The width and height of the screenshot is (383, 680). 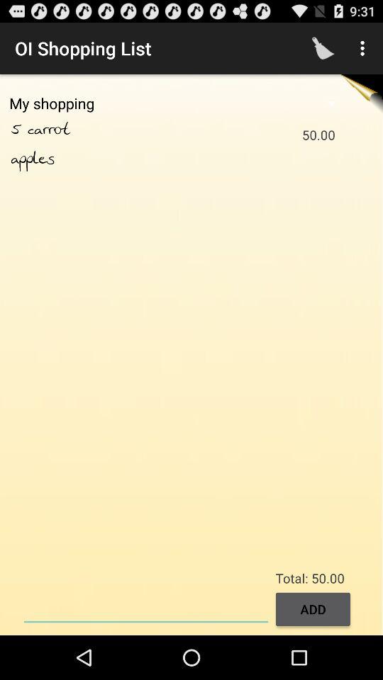 What do you see at coordinates (64, 130) in the screenshot?
I see `click app to the left of 50.00 item` at bounding box center [64, 130].